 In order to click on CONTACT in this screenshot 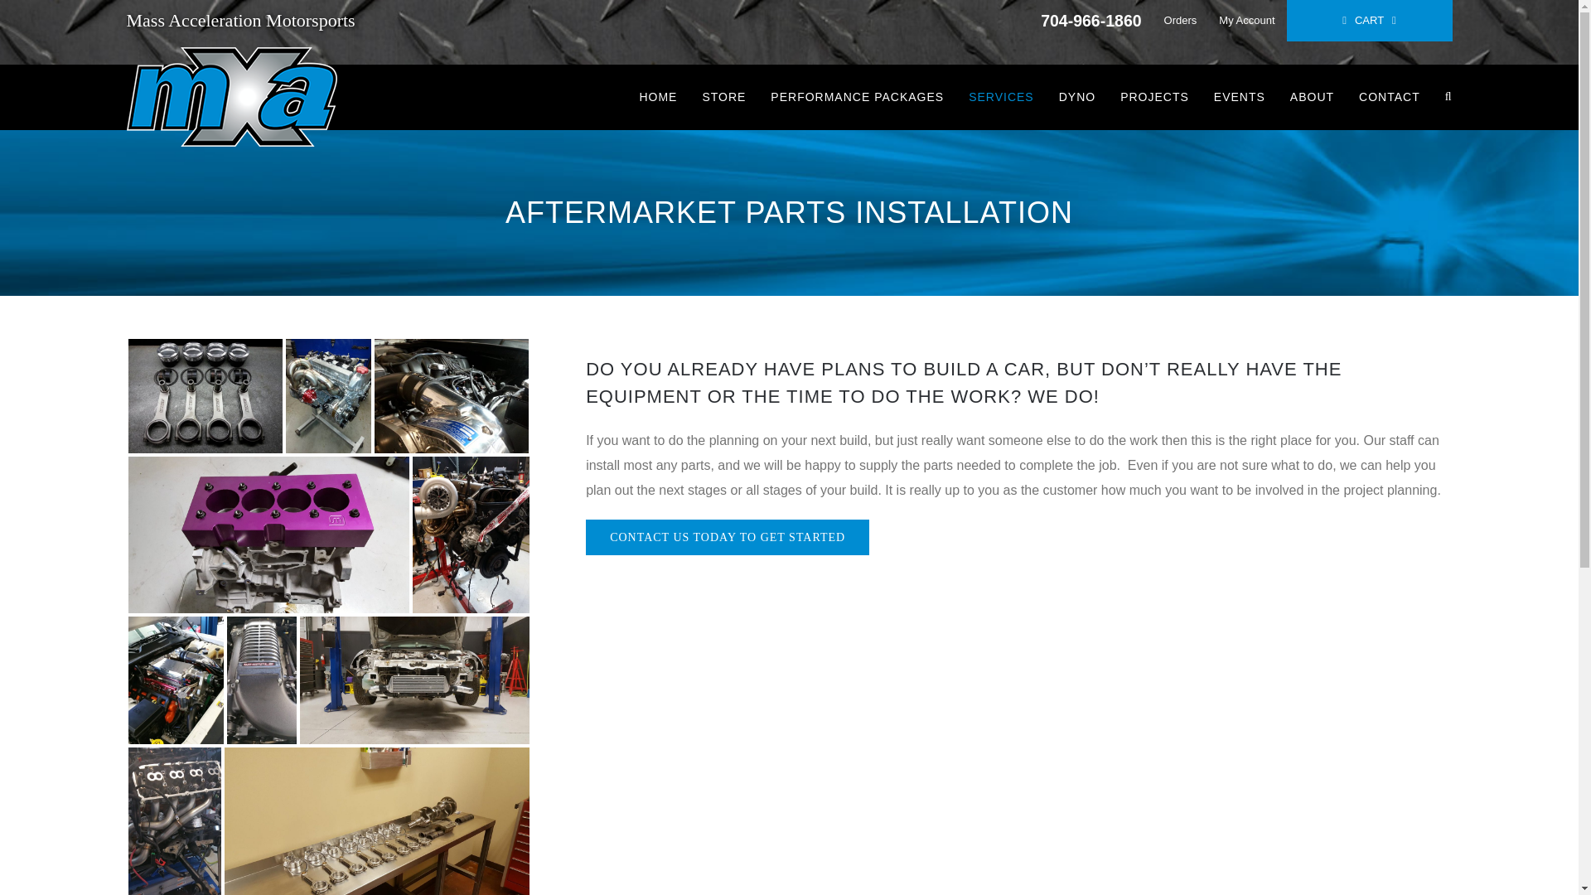, I will do `click(1389, 96)`.